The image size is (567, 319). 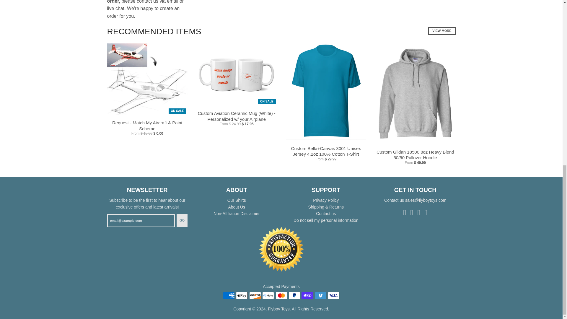 I want to click on Flyboy Toys on Pinterest, so click(x=419, y=212).